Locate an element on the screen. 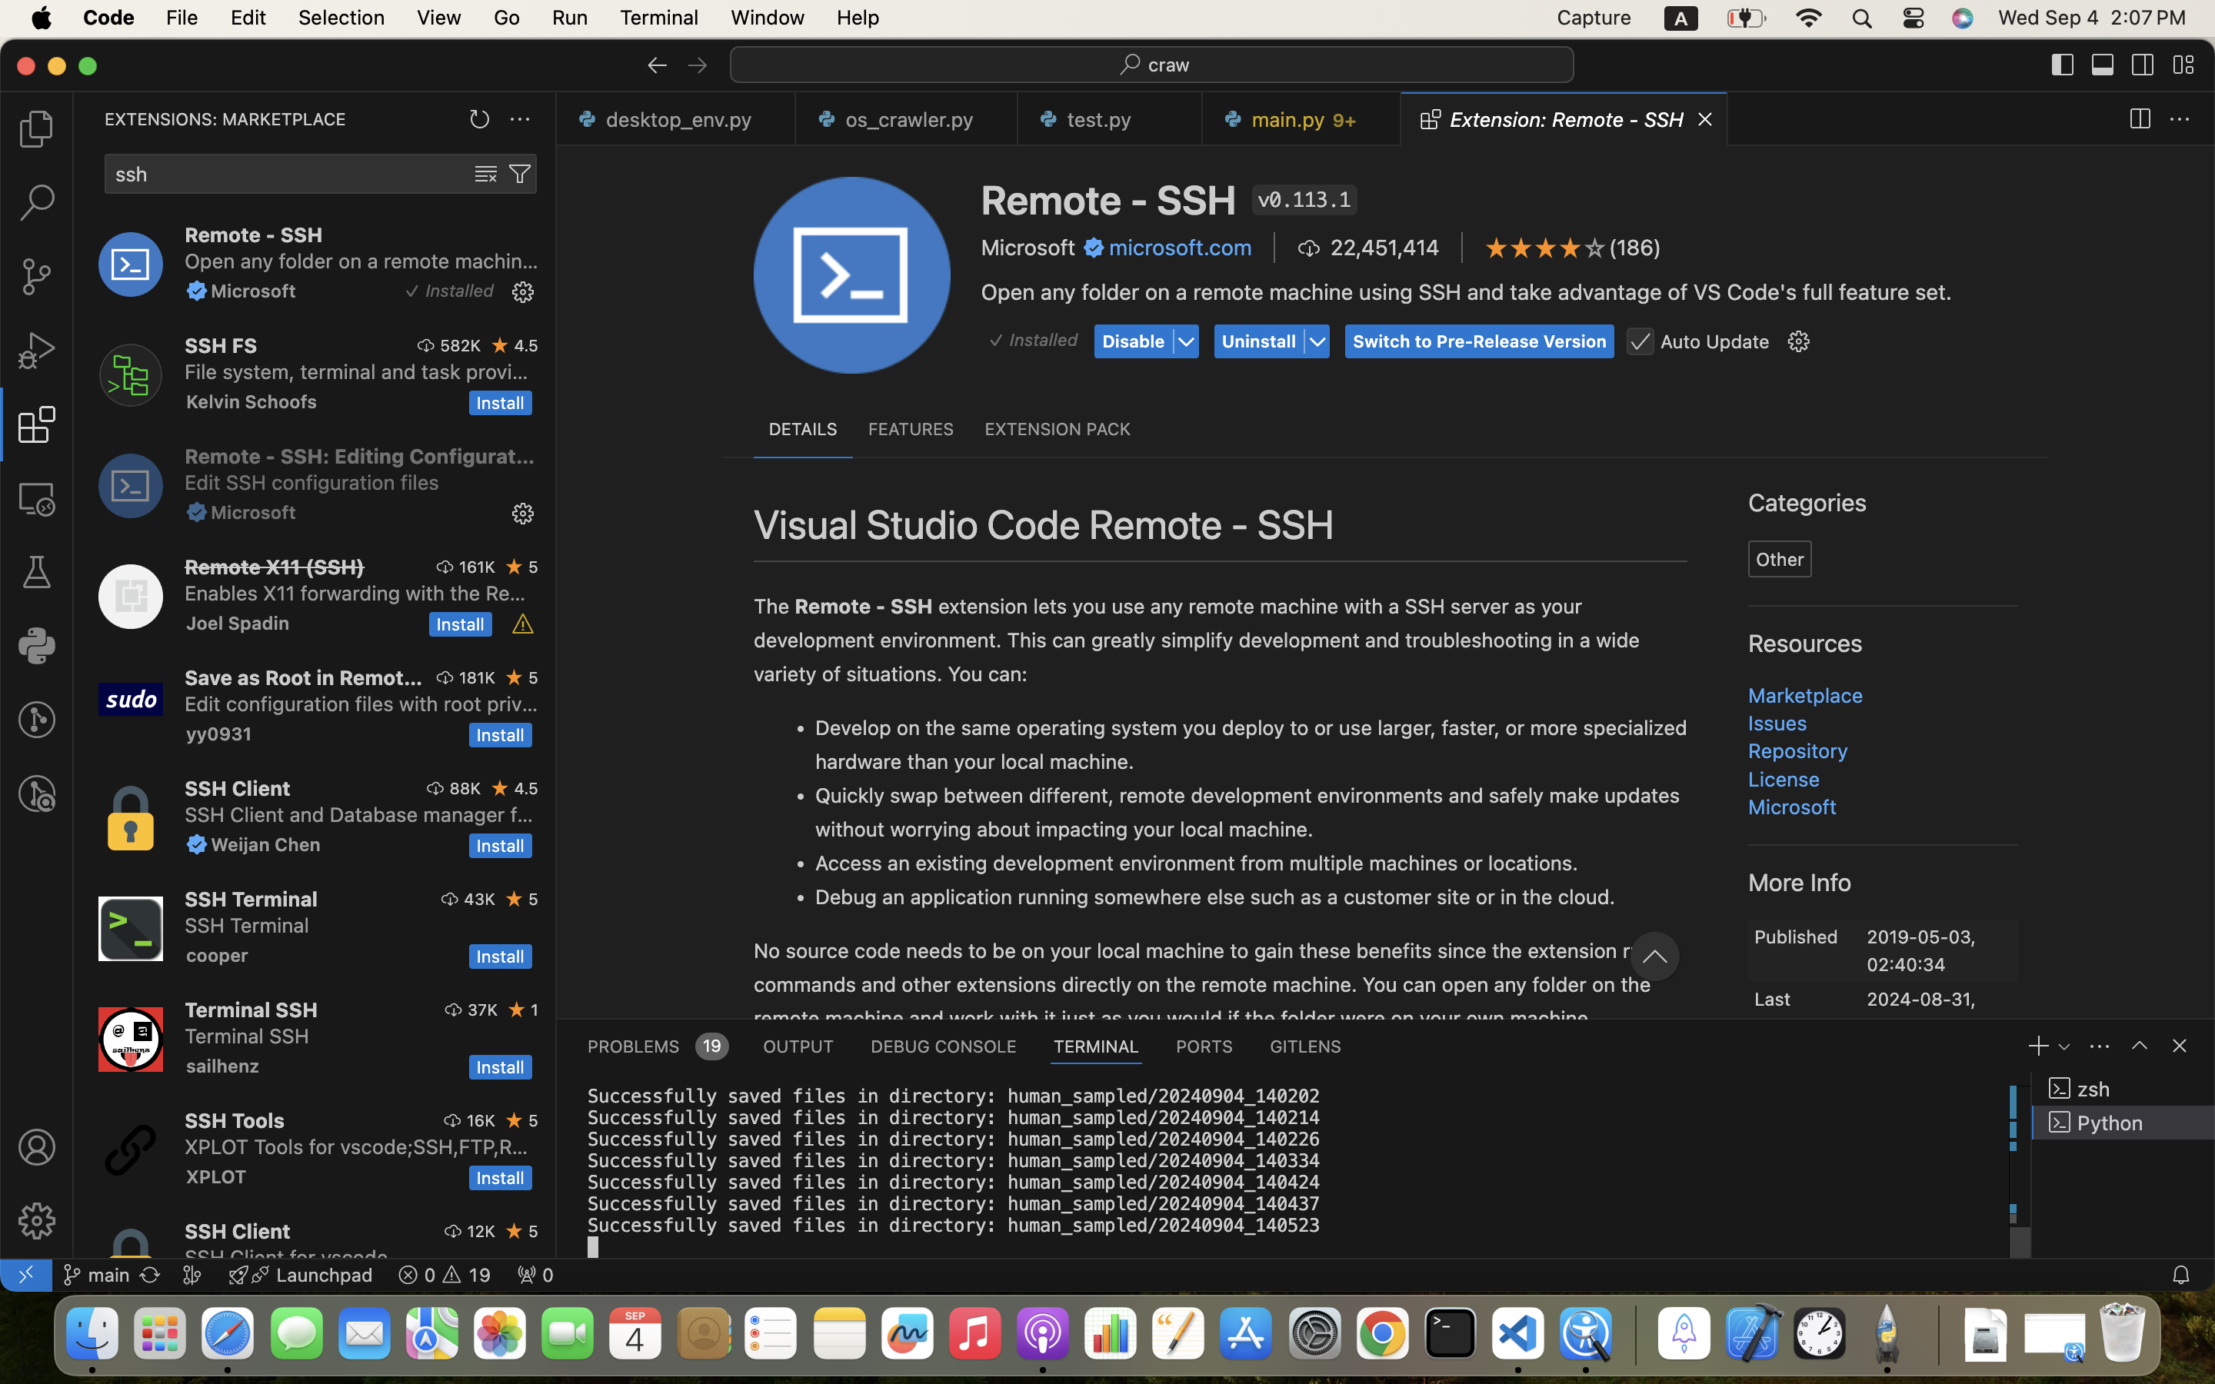 The image size is (2215, 1384). 1 Extension: Remote - SSH   is located at coordinates (1551, 119).